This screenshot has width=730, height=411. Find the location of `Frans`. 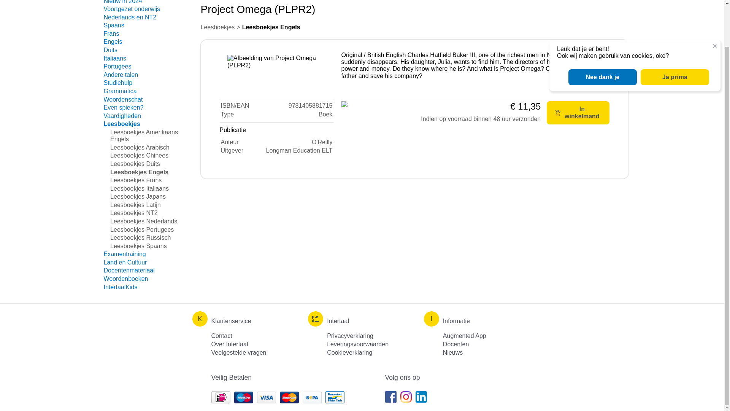

Frans is located at coordinates (111, 33).